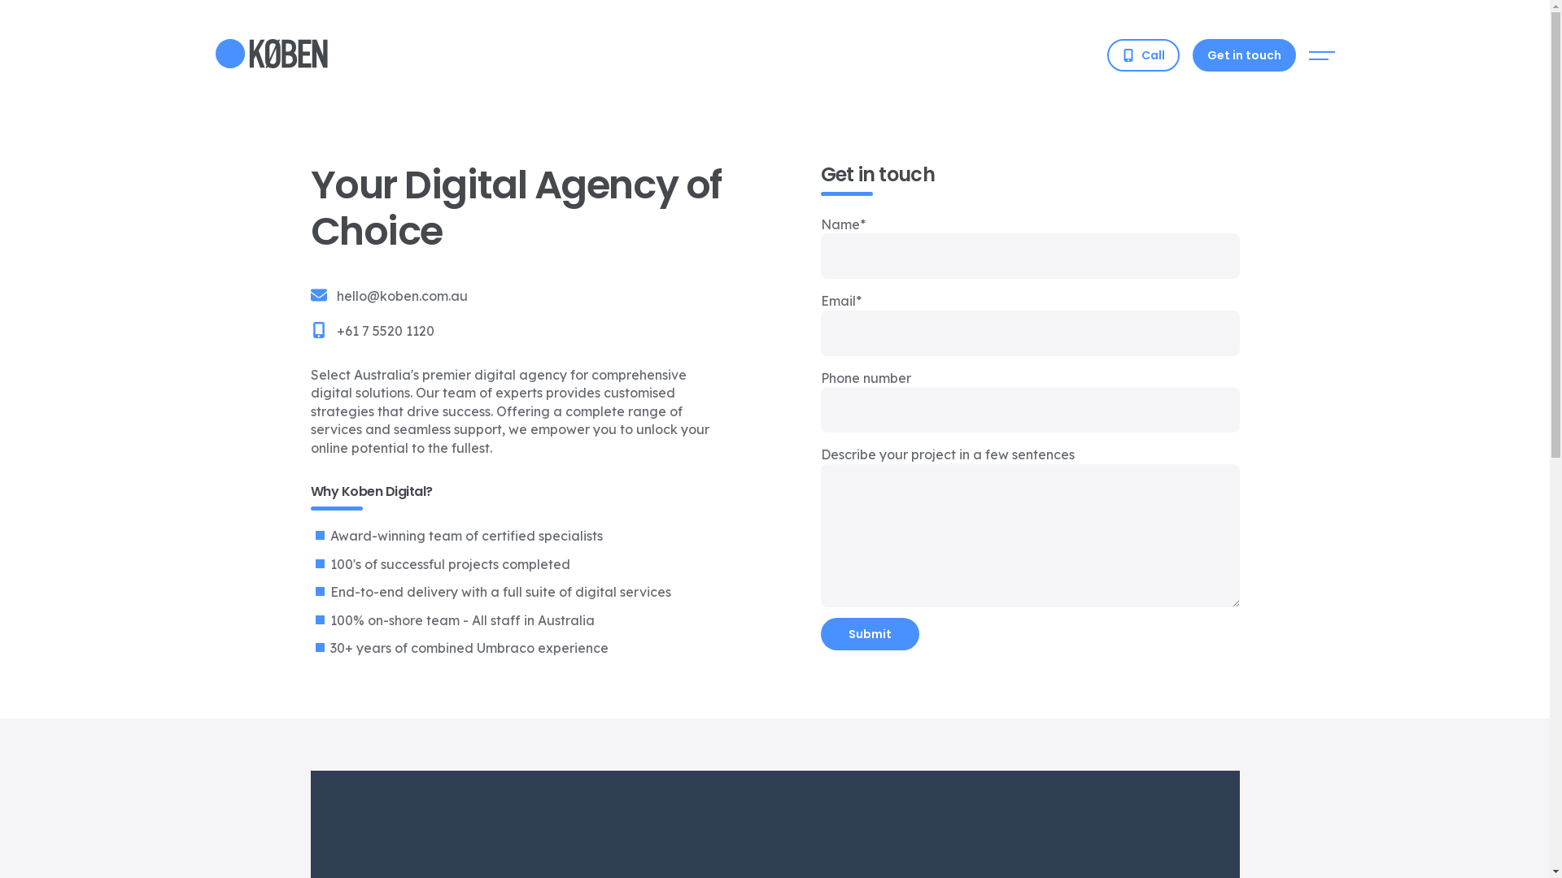 The height and width of the screenshot is (878, 1562). What do you see at coordinates (1142, 55) in the screenshot?
I see `Call` at bounding box center [1142, 55].